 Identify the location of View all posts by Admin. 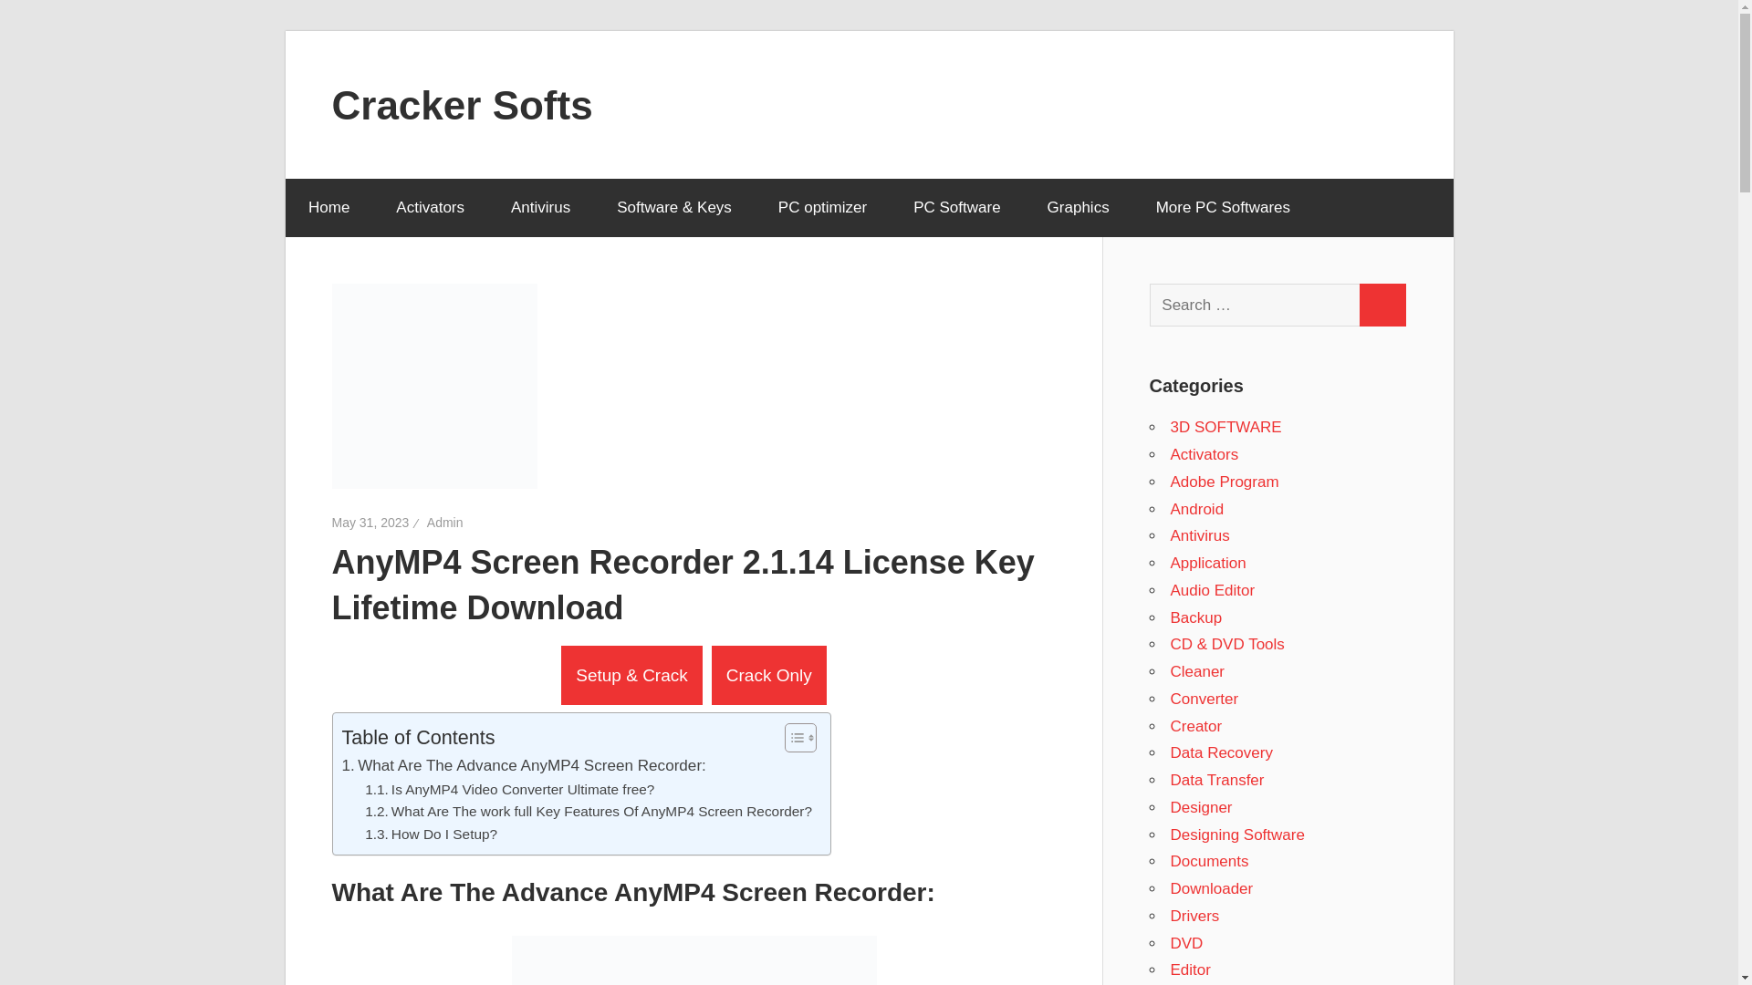
(445, 522).